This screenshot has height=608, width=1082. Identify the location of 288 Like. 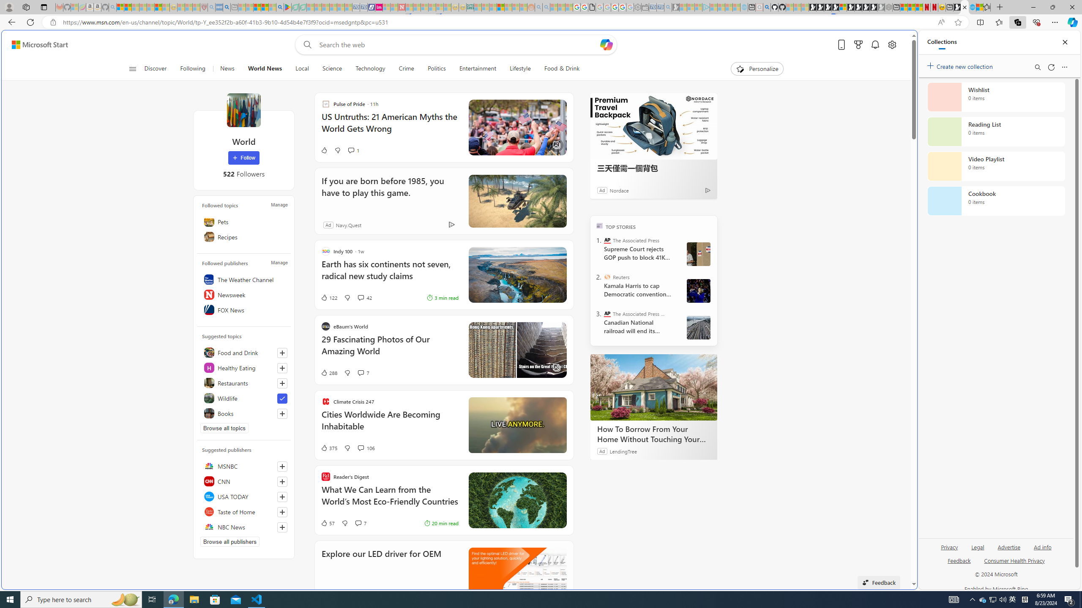
(329, 373).